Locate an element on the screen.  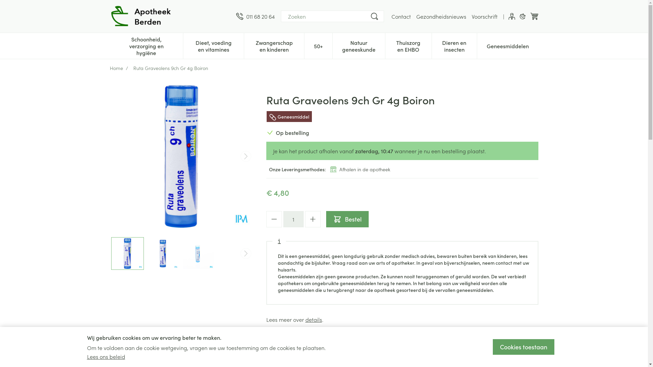
Zoeken is located at coordinates (374, 16).